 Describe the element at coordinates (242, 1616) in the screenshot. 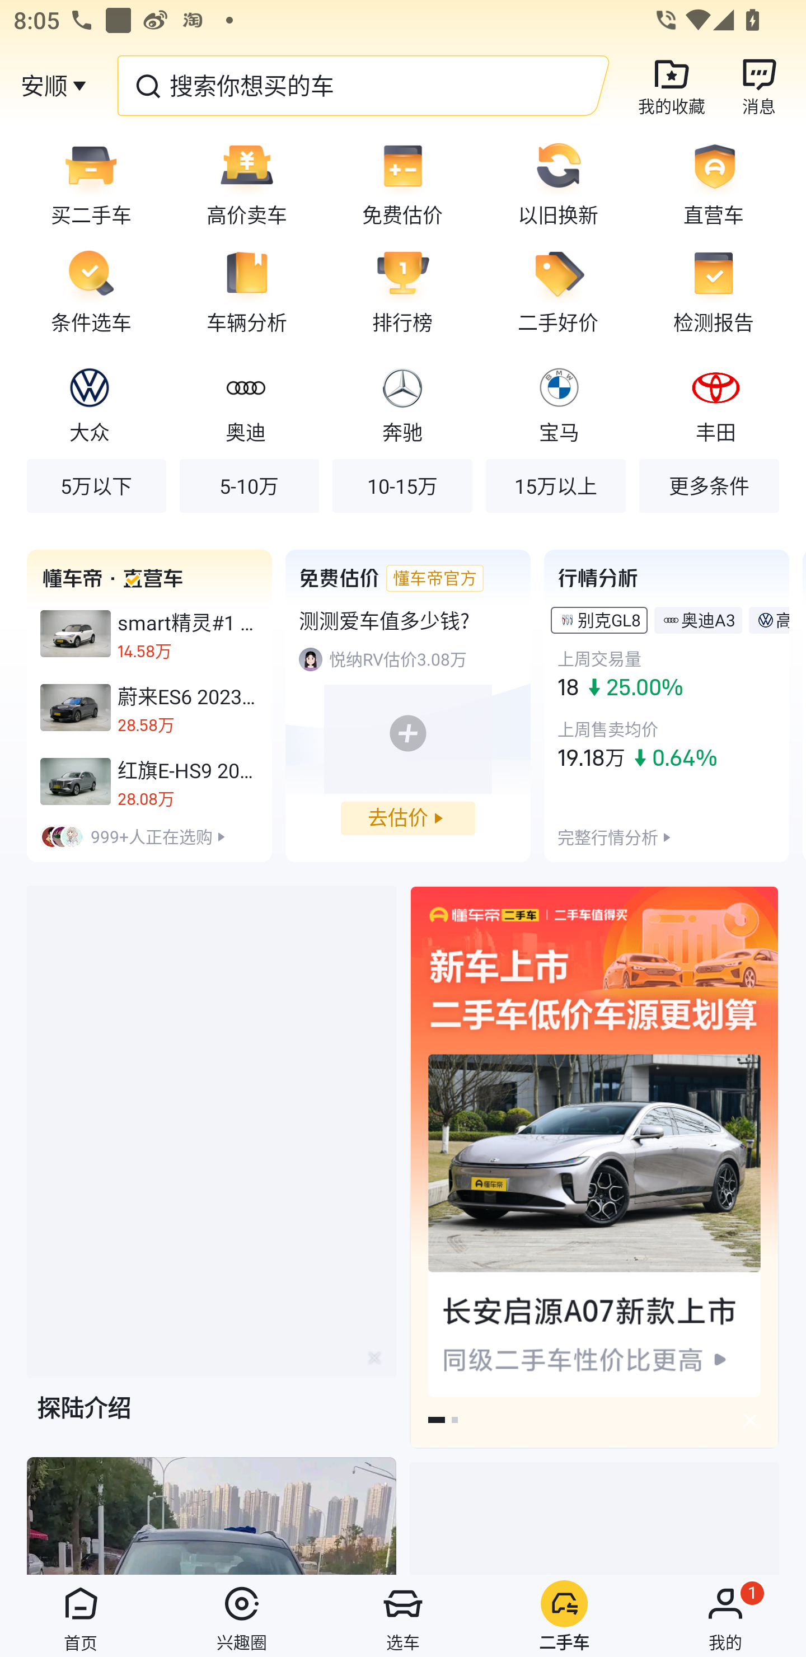

I see ` 兴趣圈` at that location.